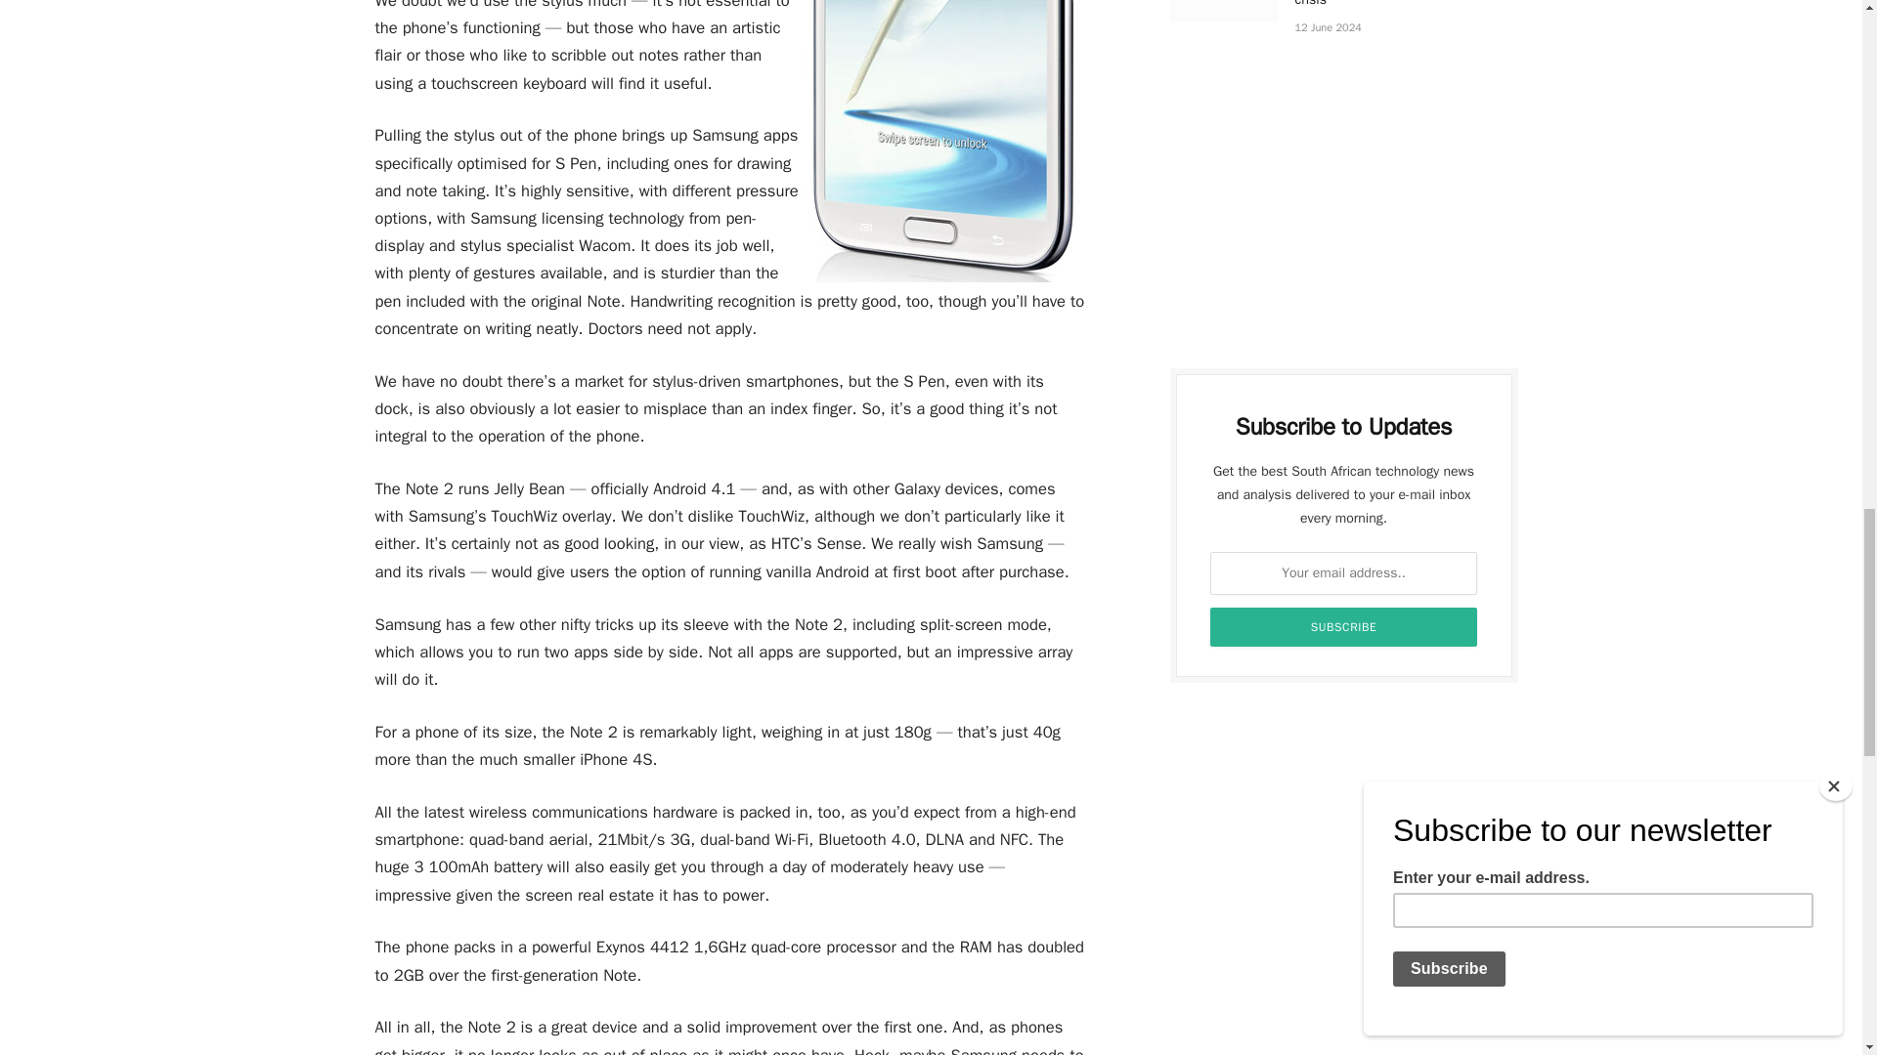 This screenshot has width=1877, height=1055. Describe the element at coordinates (1344, 627) in the screenshot. I see `Subscribe` at that location.